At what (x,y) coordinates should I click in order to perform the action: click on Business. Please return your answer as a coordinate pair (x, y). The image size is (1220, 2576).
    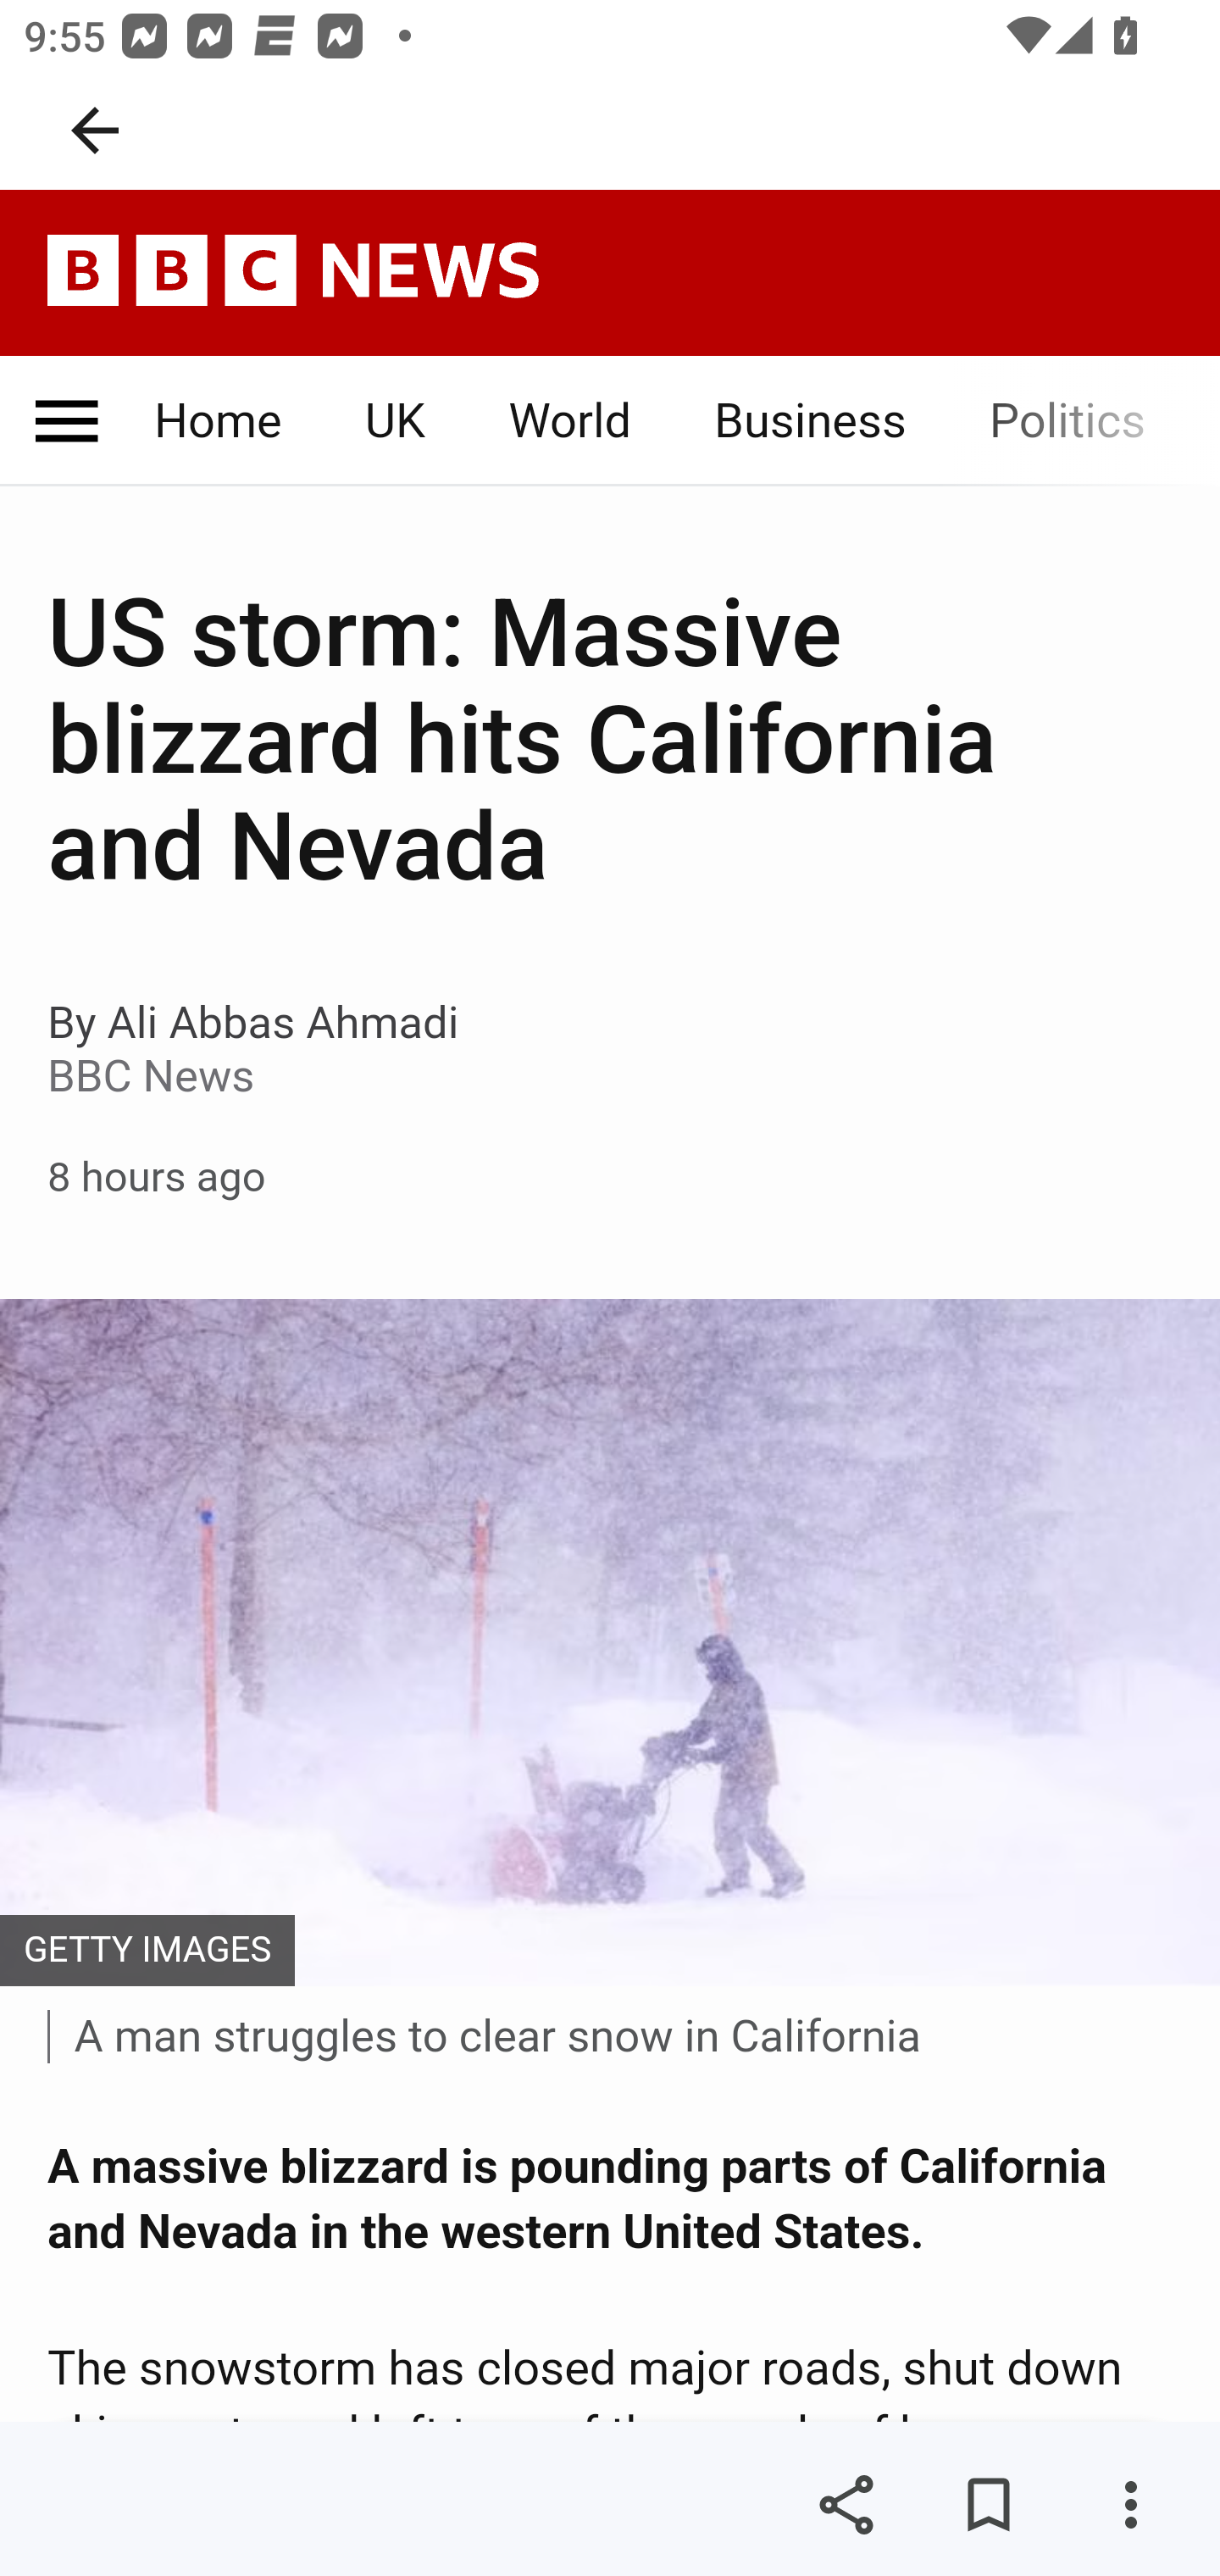
    Looking at the image, I should click on (809, 422).